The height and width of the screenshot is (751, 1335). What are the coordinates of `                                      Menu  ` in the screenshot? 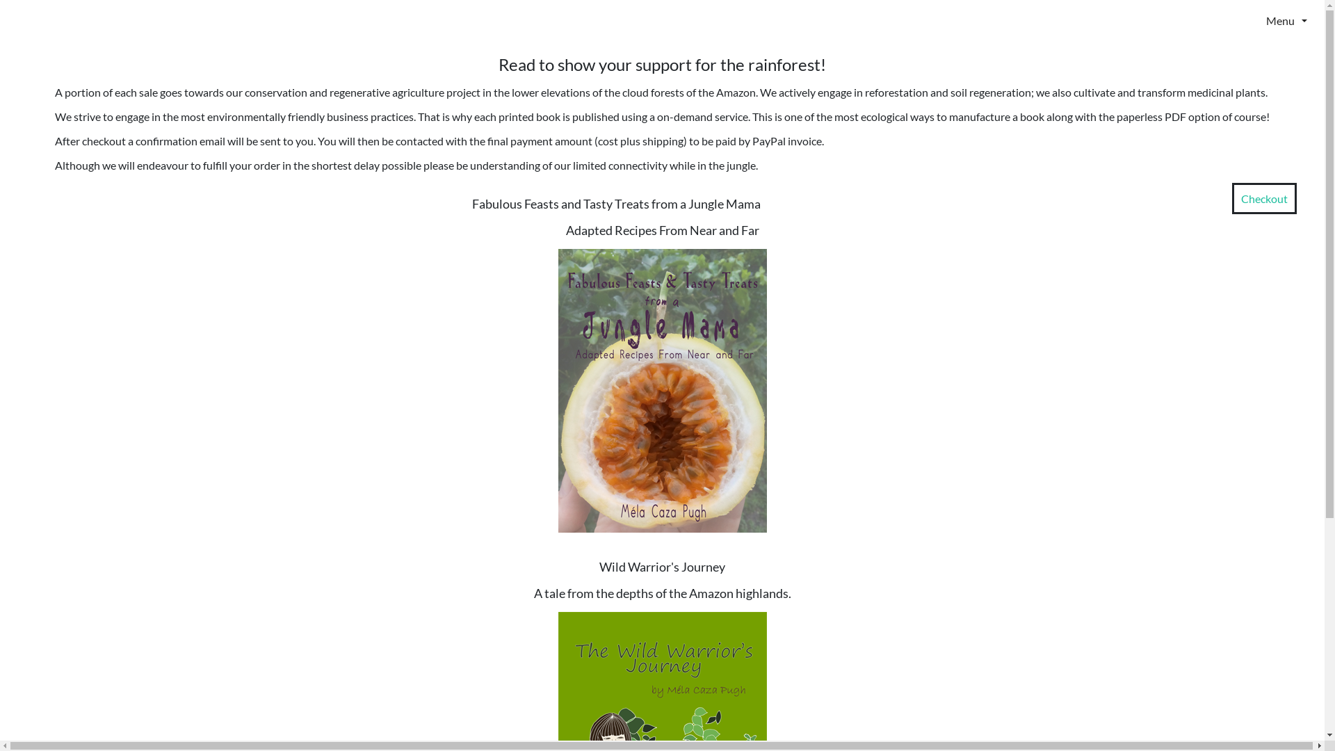 It's located at (1247, 20).